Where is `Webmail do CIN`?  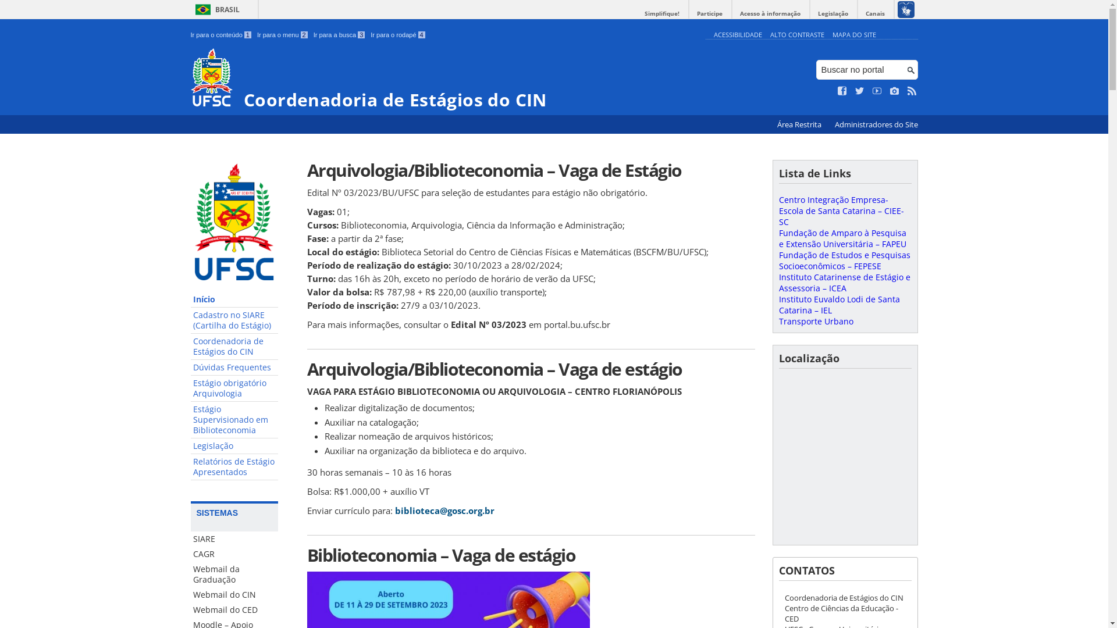 Webmail do CIN is located at coordinates (234, 595).